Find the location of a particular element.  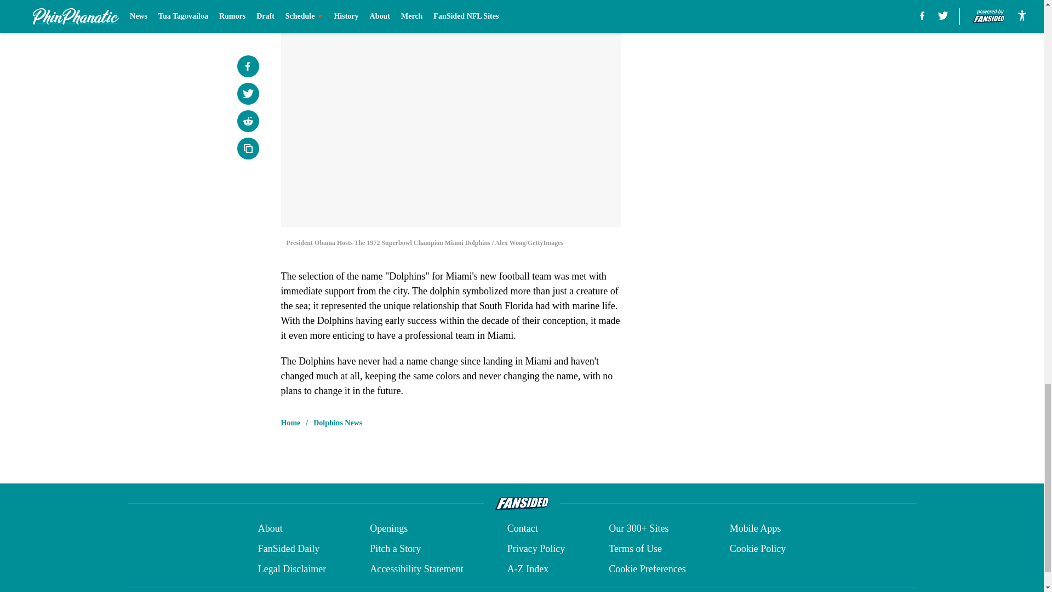

Legal Disclaimer is located at coordinates (291, 569).